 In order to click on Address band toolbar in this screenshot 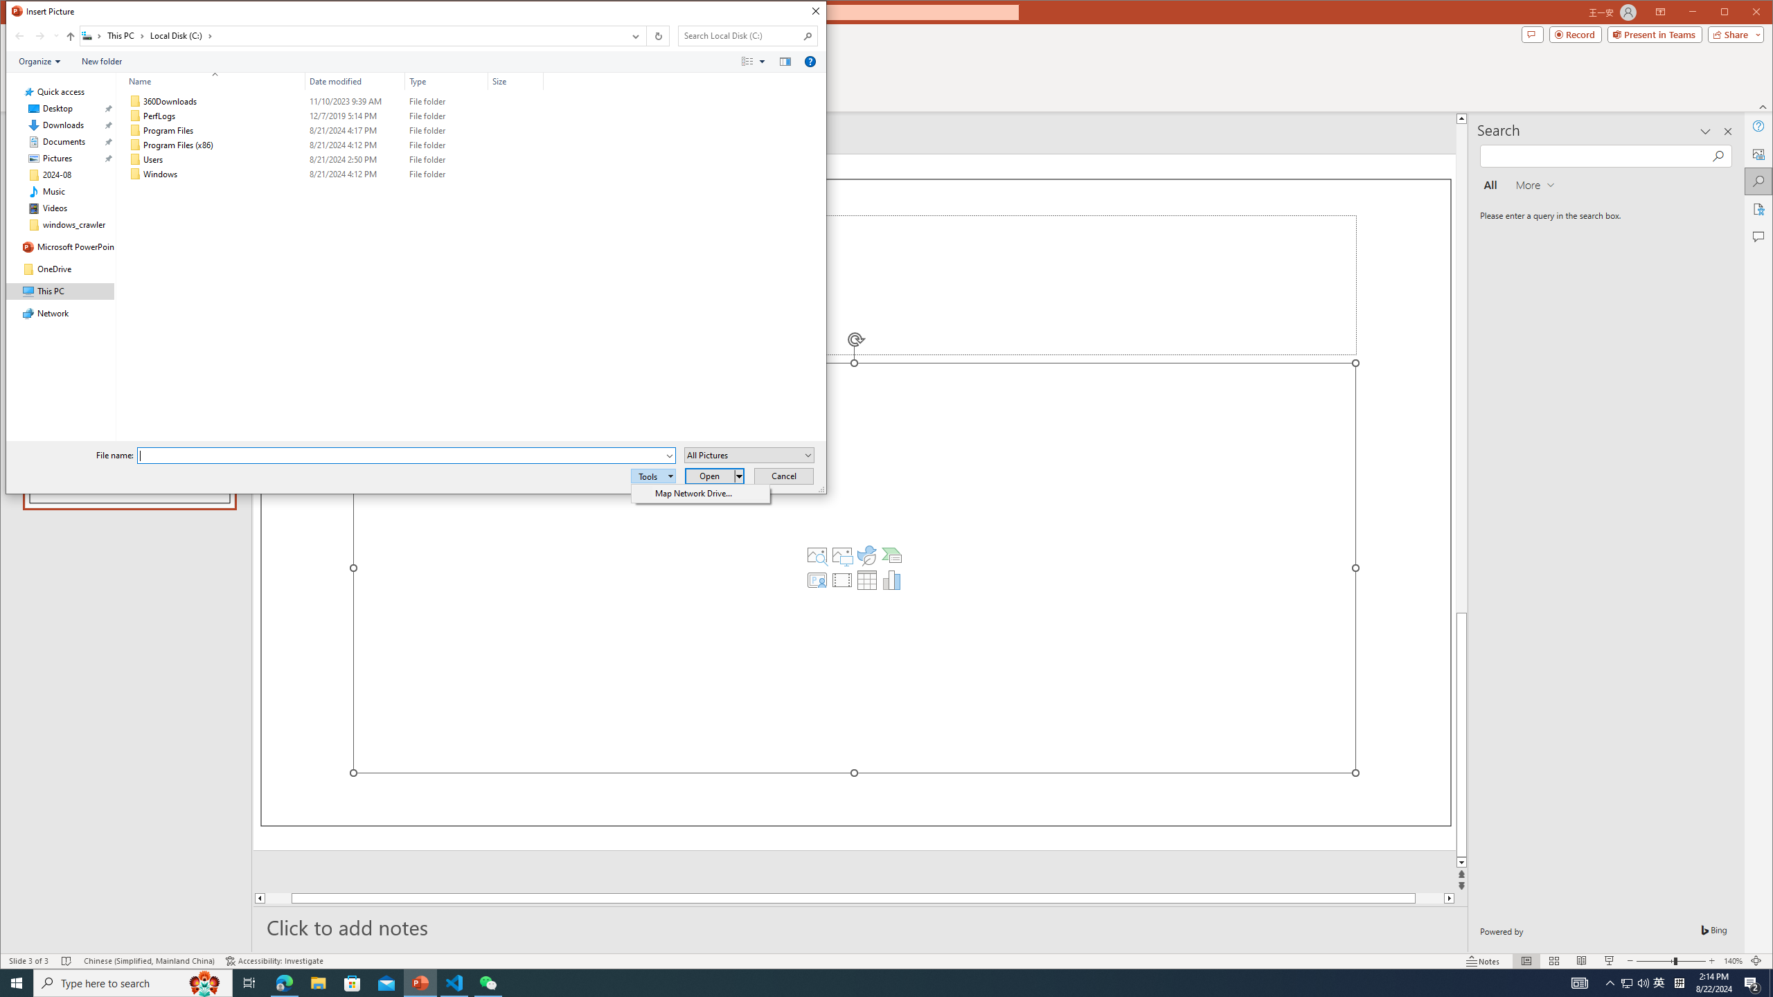, I will do `click(646, 36)`.